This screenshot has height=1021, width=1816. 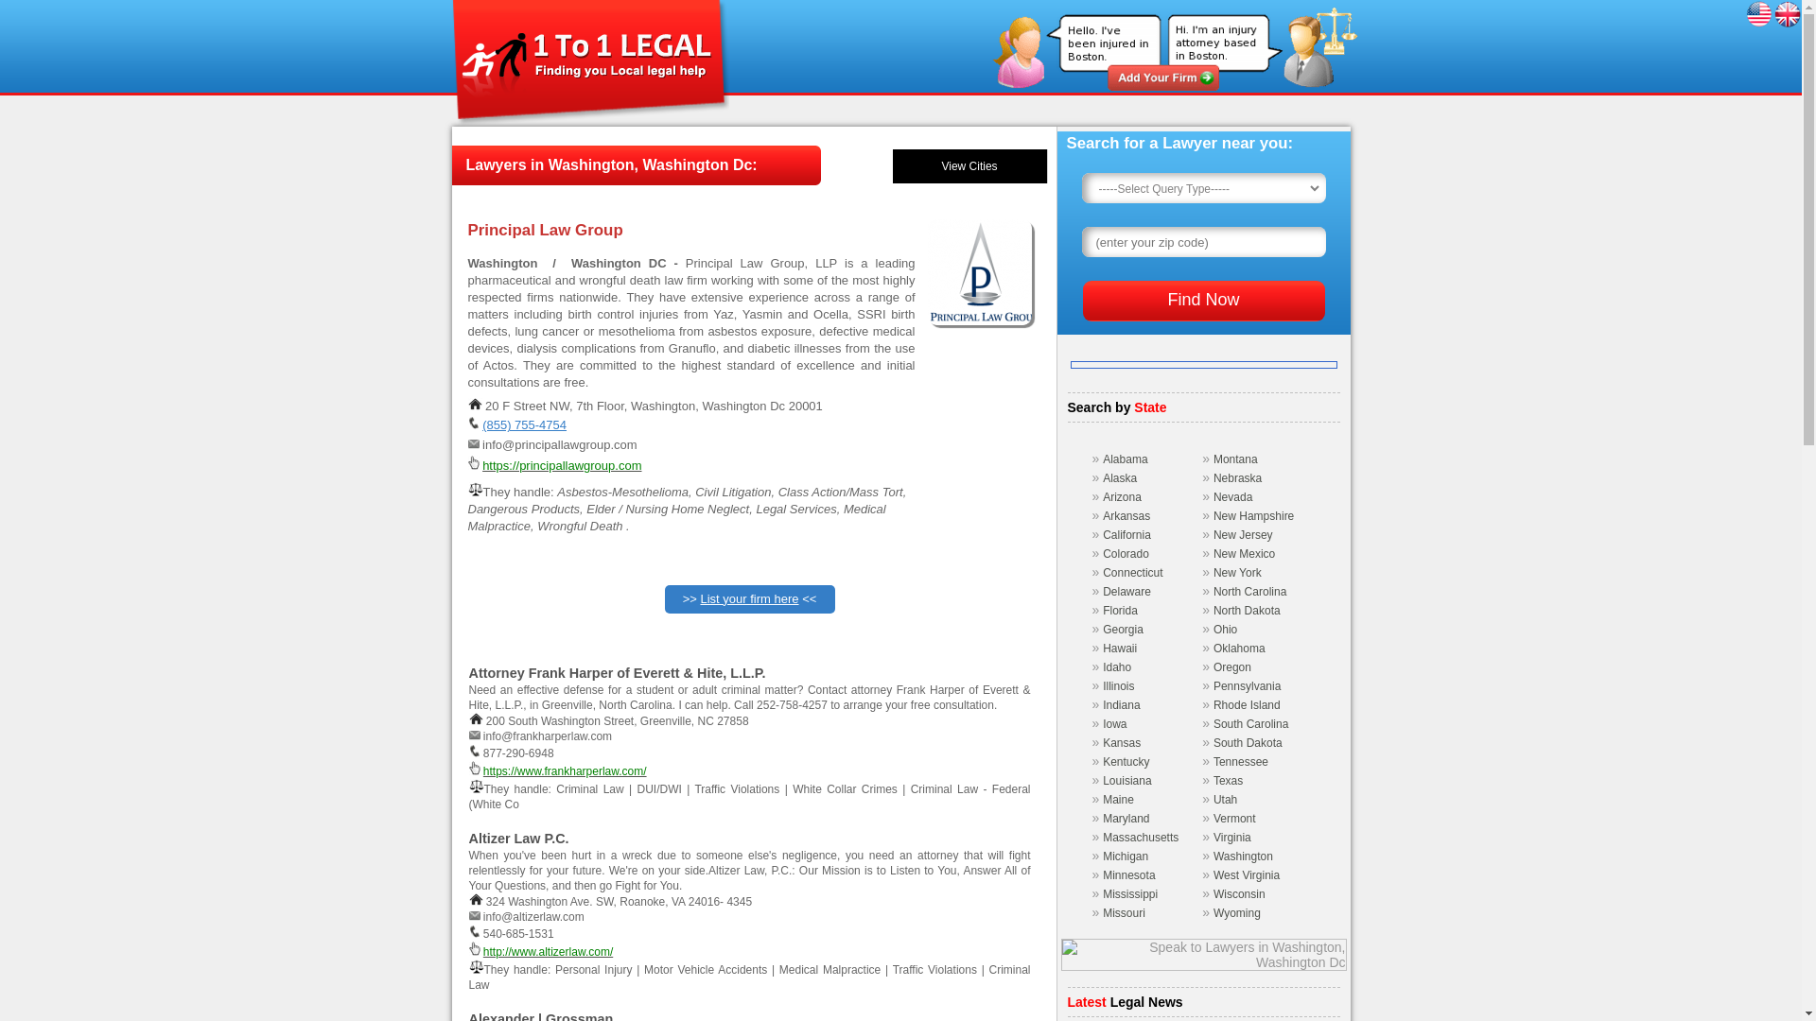 What do you see at coordinates (1126, 516) in the screenshot?
I see `Arkansas` at bounding box center [1126, 516].